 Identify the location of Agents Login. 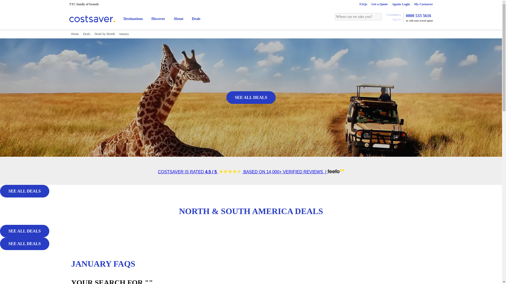
(401, 4).